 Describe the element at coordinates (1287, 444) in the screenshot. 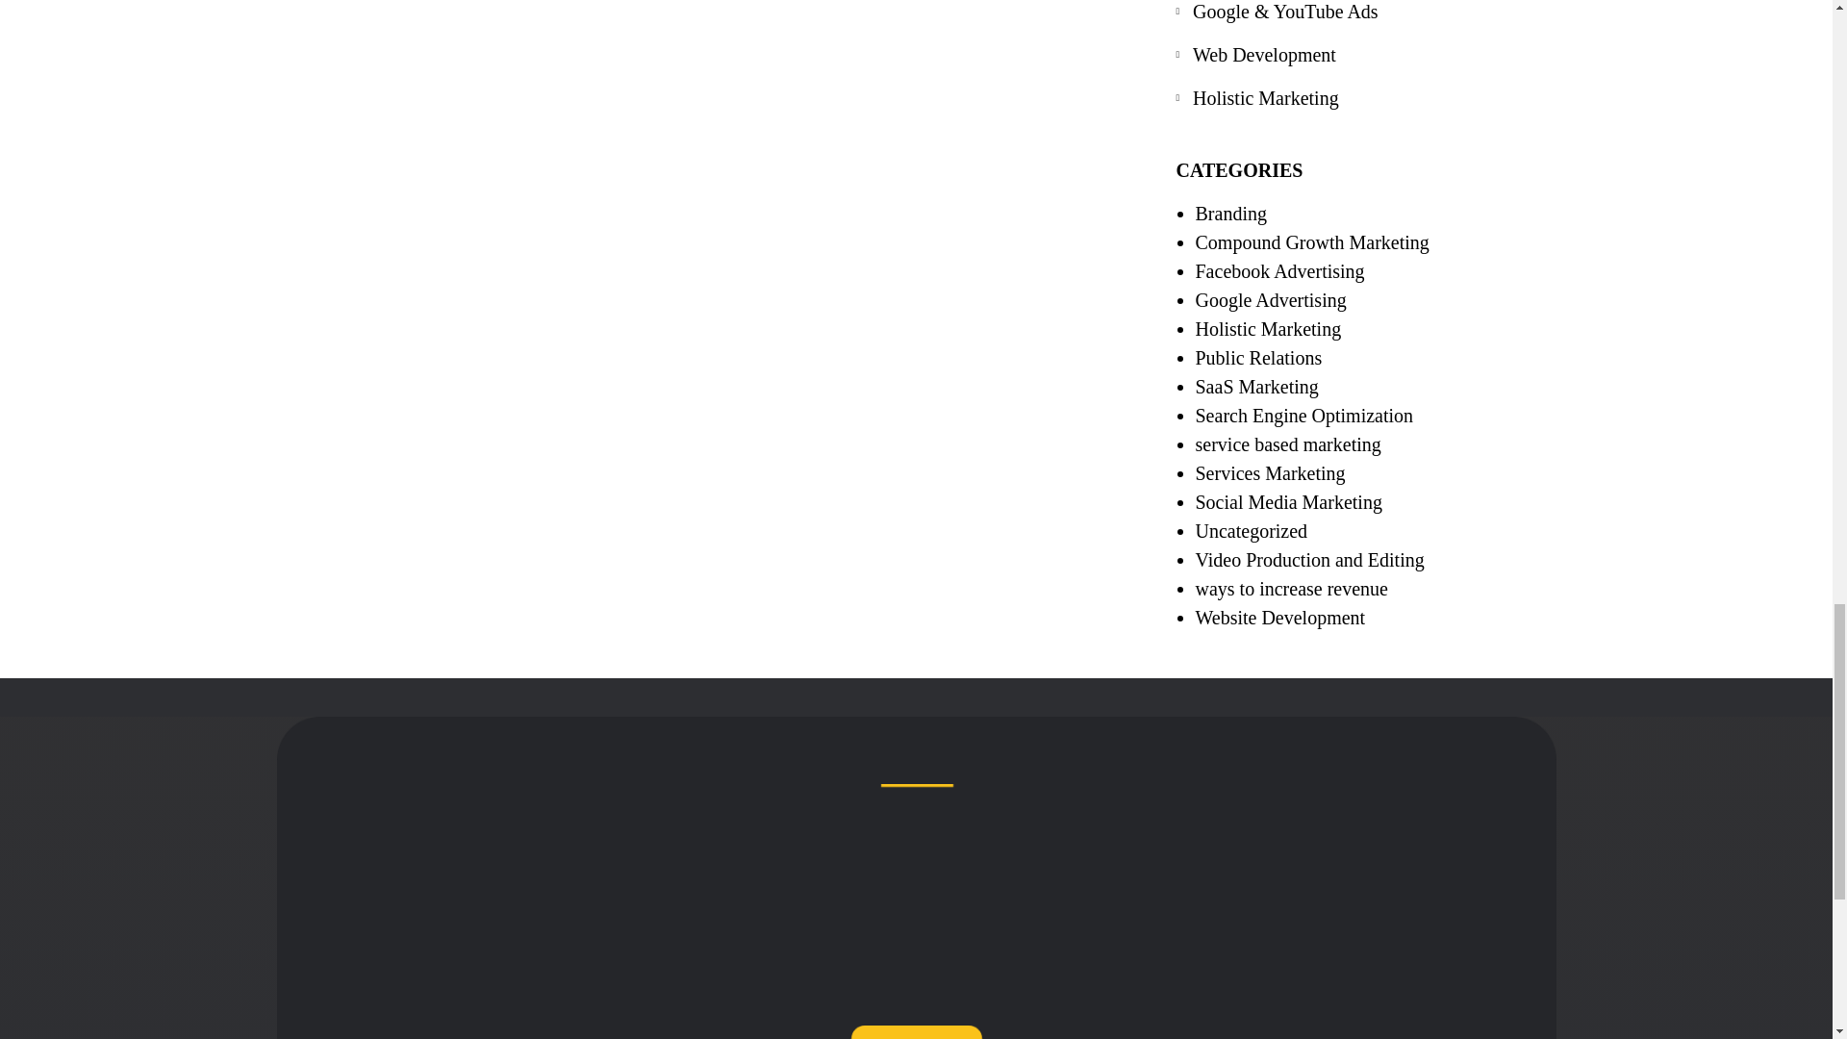

I see `service based marketing` at that location.